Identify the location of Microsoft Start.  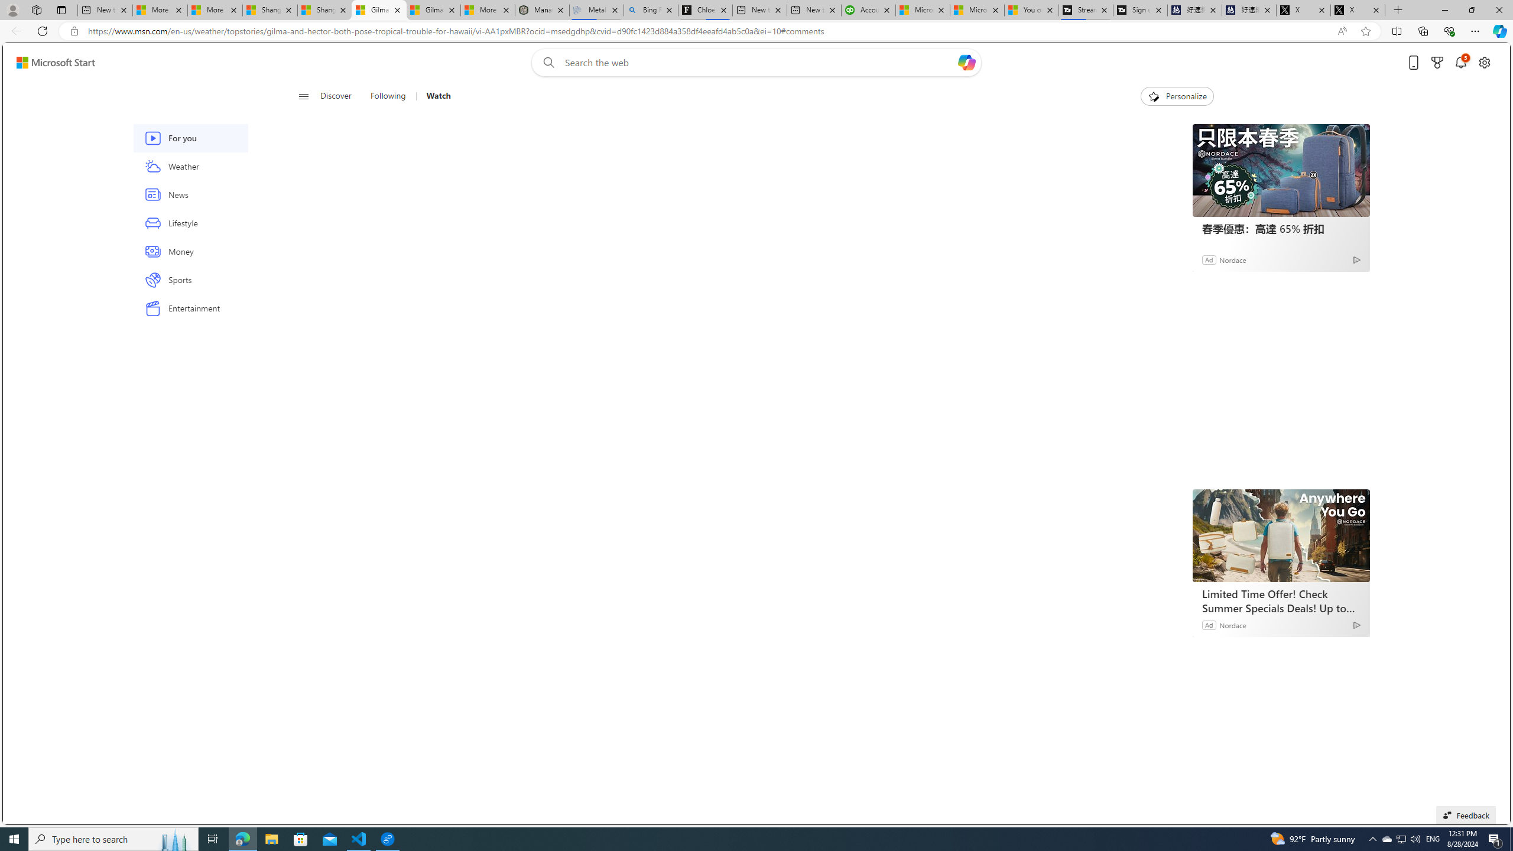
(978, 10).